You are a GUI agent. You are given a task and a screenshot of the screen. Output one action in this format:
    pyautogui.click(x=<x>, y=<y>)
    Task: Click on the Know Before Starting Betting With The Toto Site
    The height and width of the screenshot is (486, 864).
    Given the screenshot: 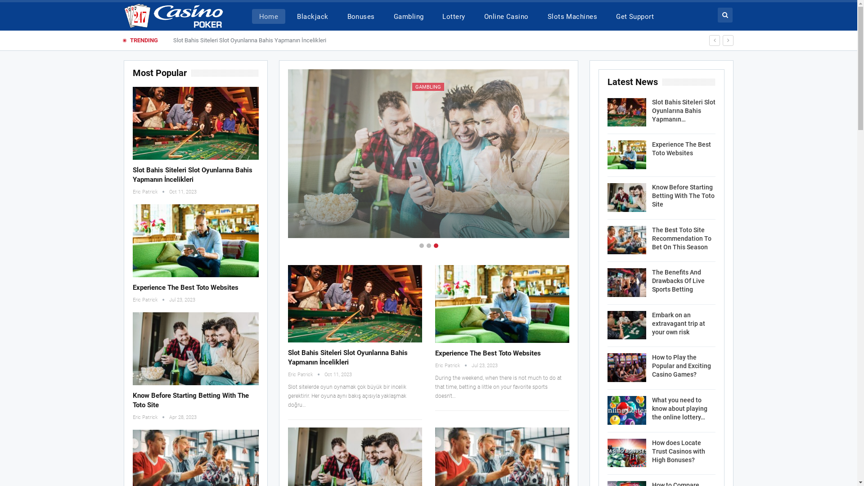 What is the action you would take?
    pyautogui.click(x=196, y=349)
    